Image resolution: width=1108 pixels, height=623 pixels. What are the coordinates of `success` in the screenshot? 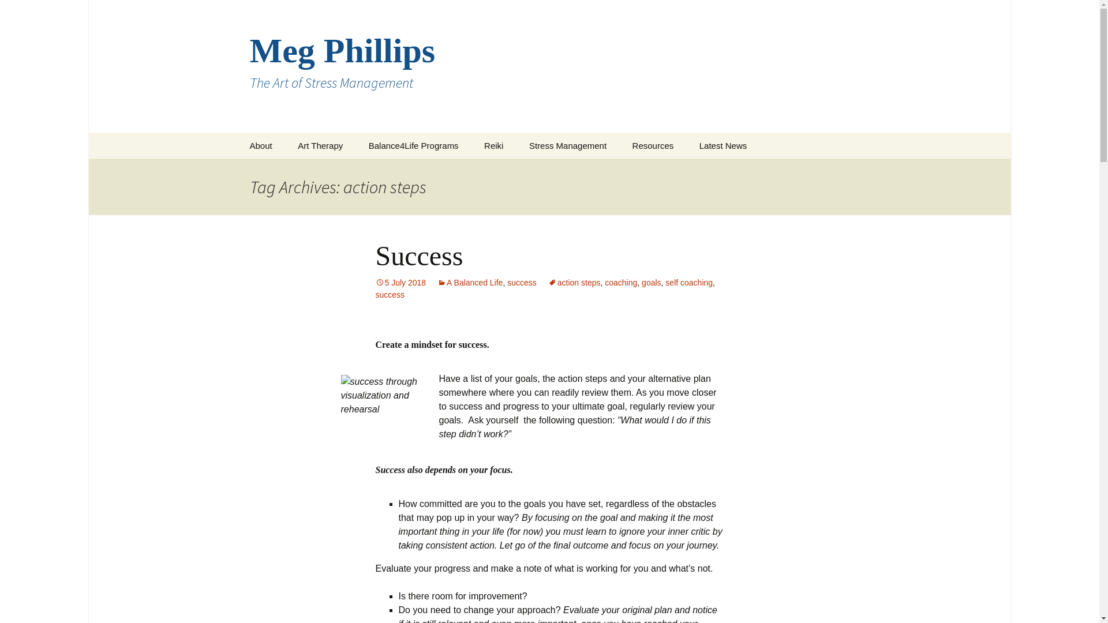 It's located at (390, 295).